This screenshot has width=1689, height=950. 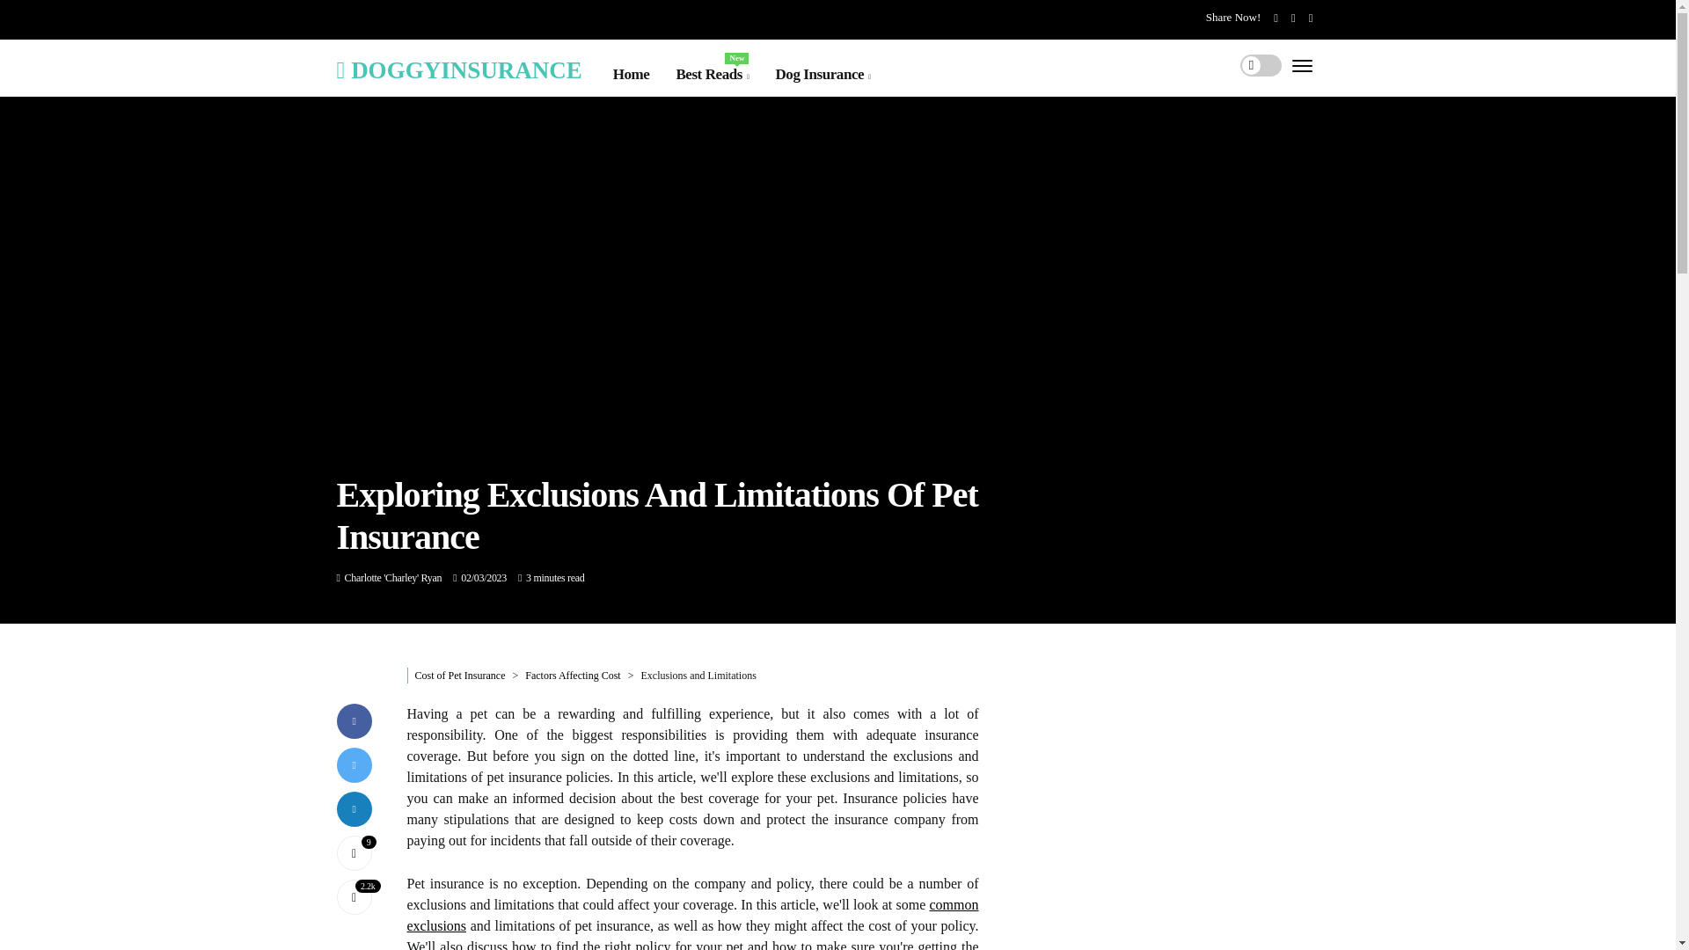 I want to click on Home, so click(x=632, y=75).